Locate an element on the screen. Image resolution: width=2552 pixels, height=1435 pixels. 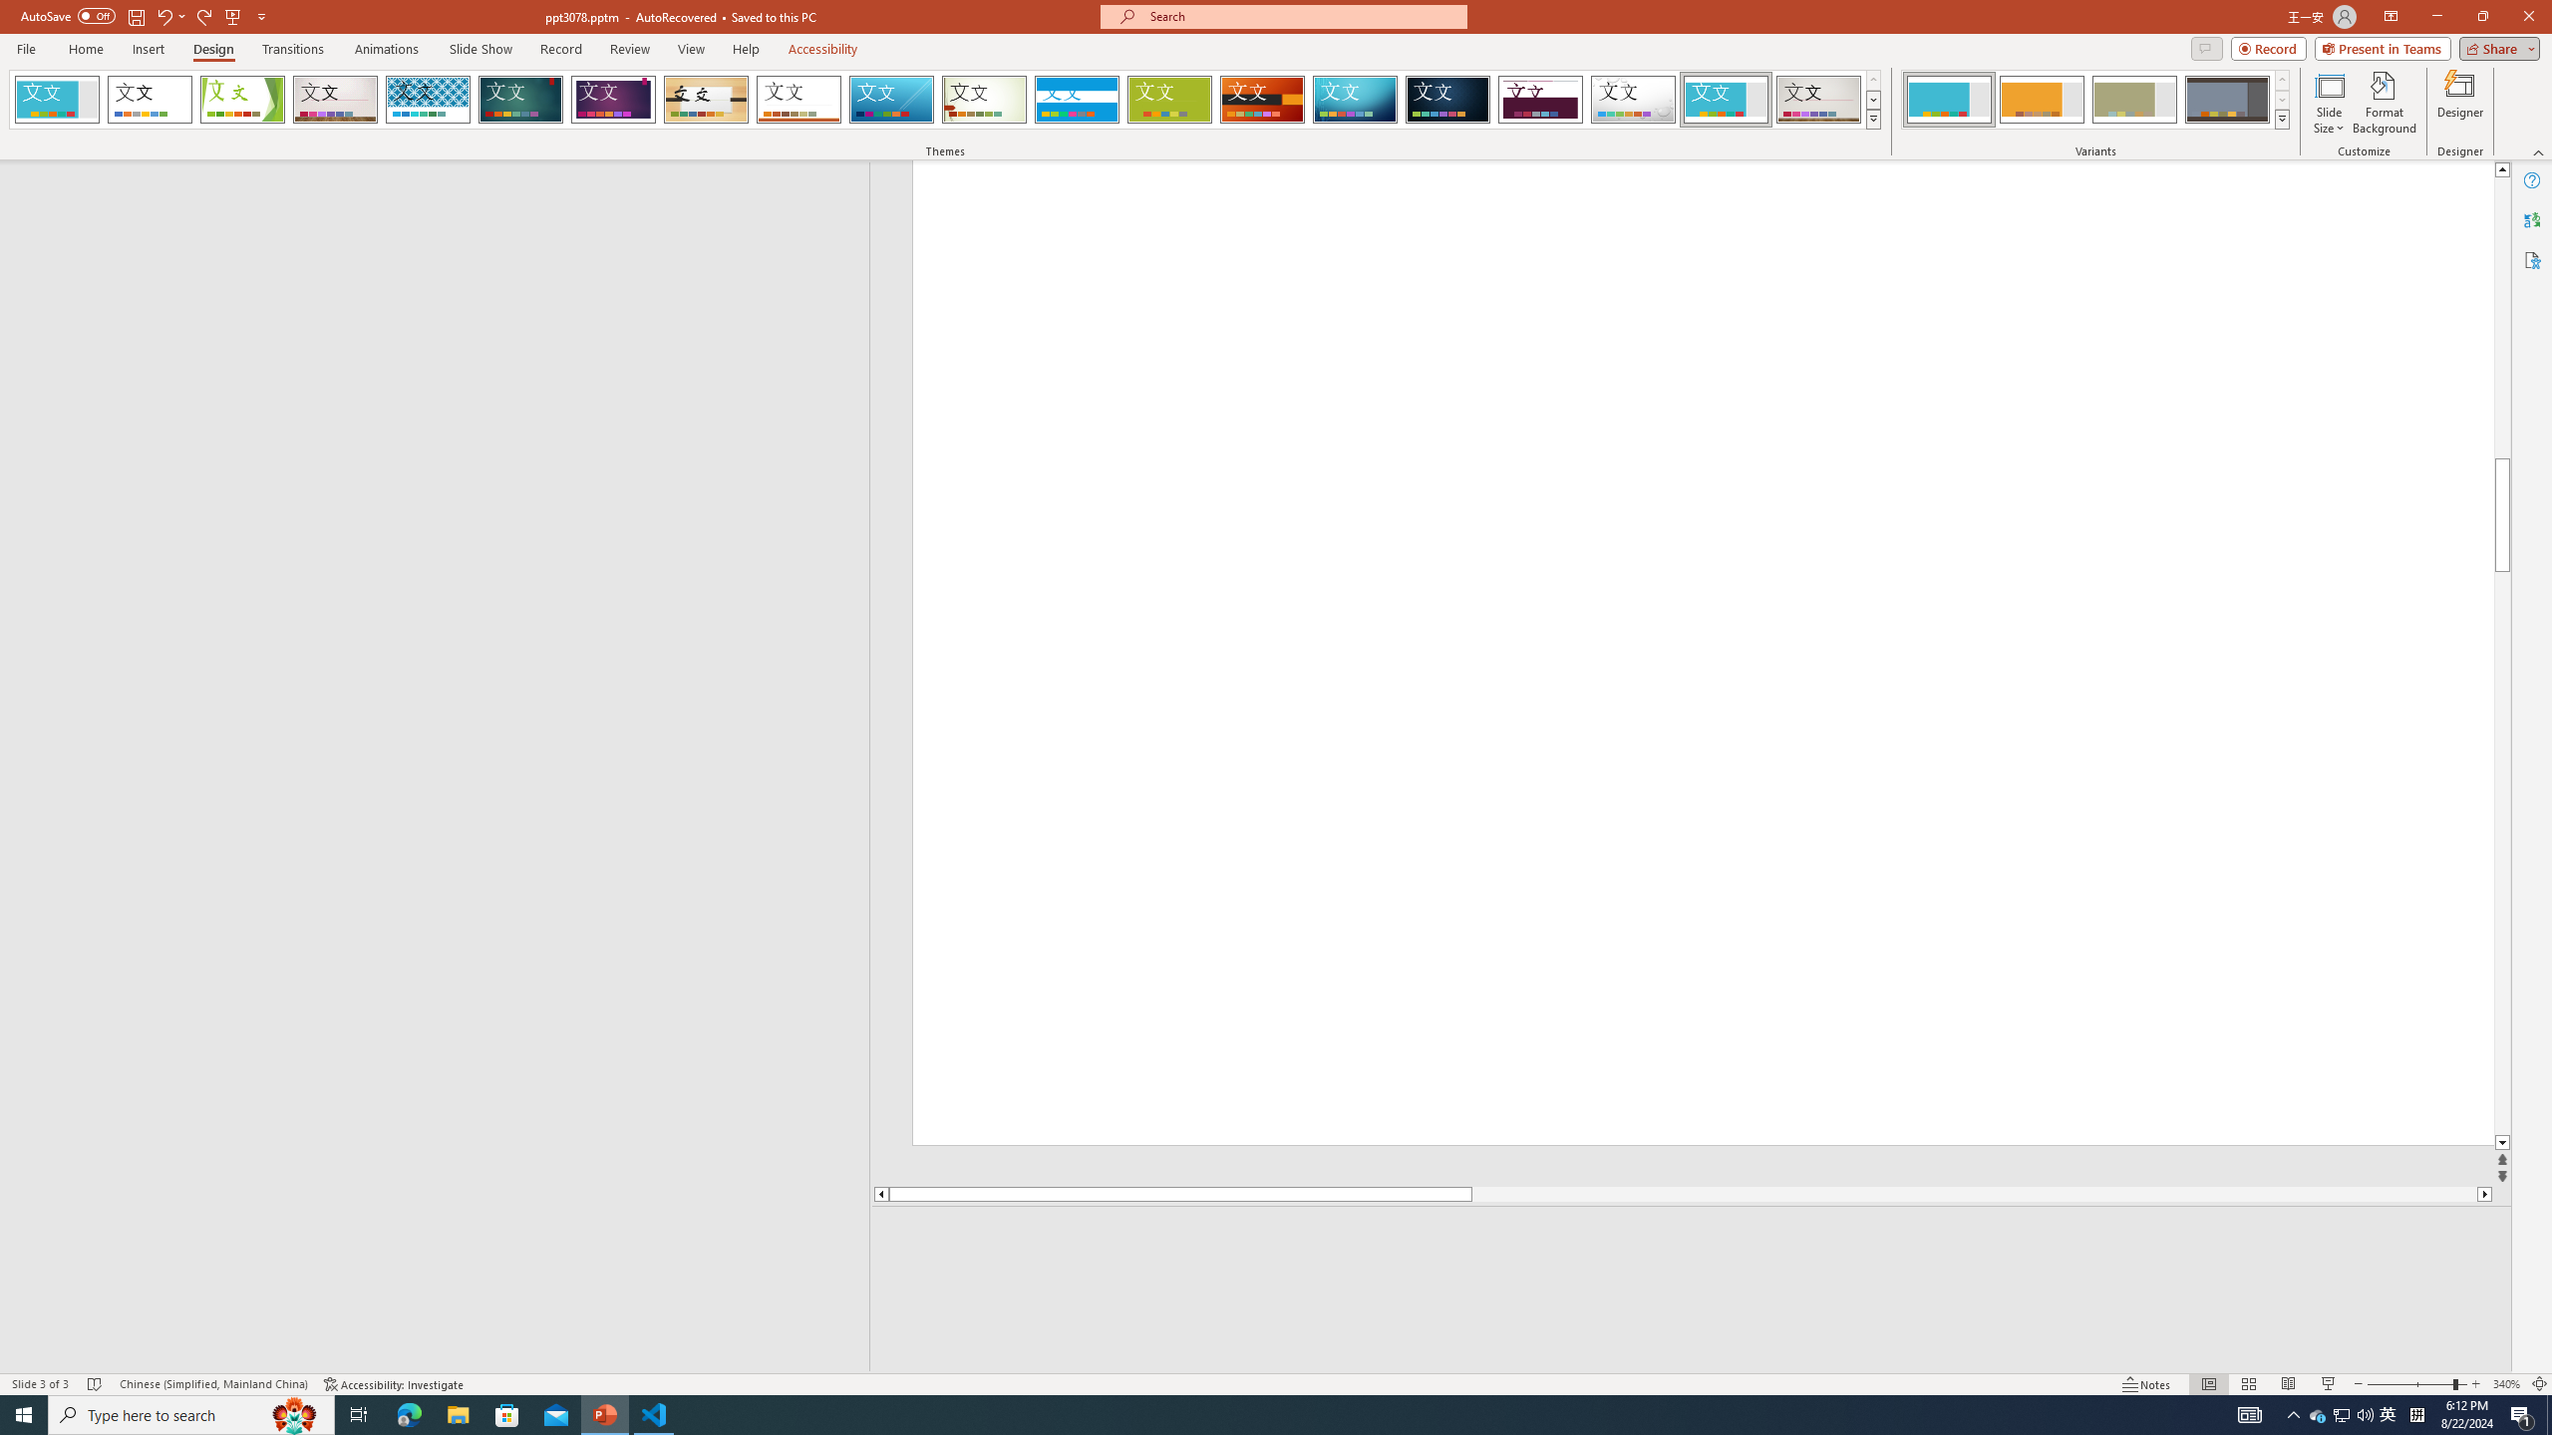
Wisp is located at coordinates (985, 100).